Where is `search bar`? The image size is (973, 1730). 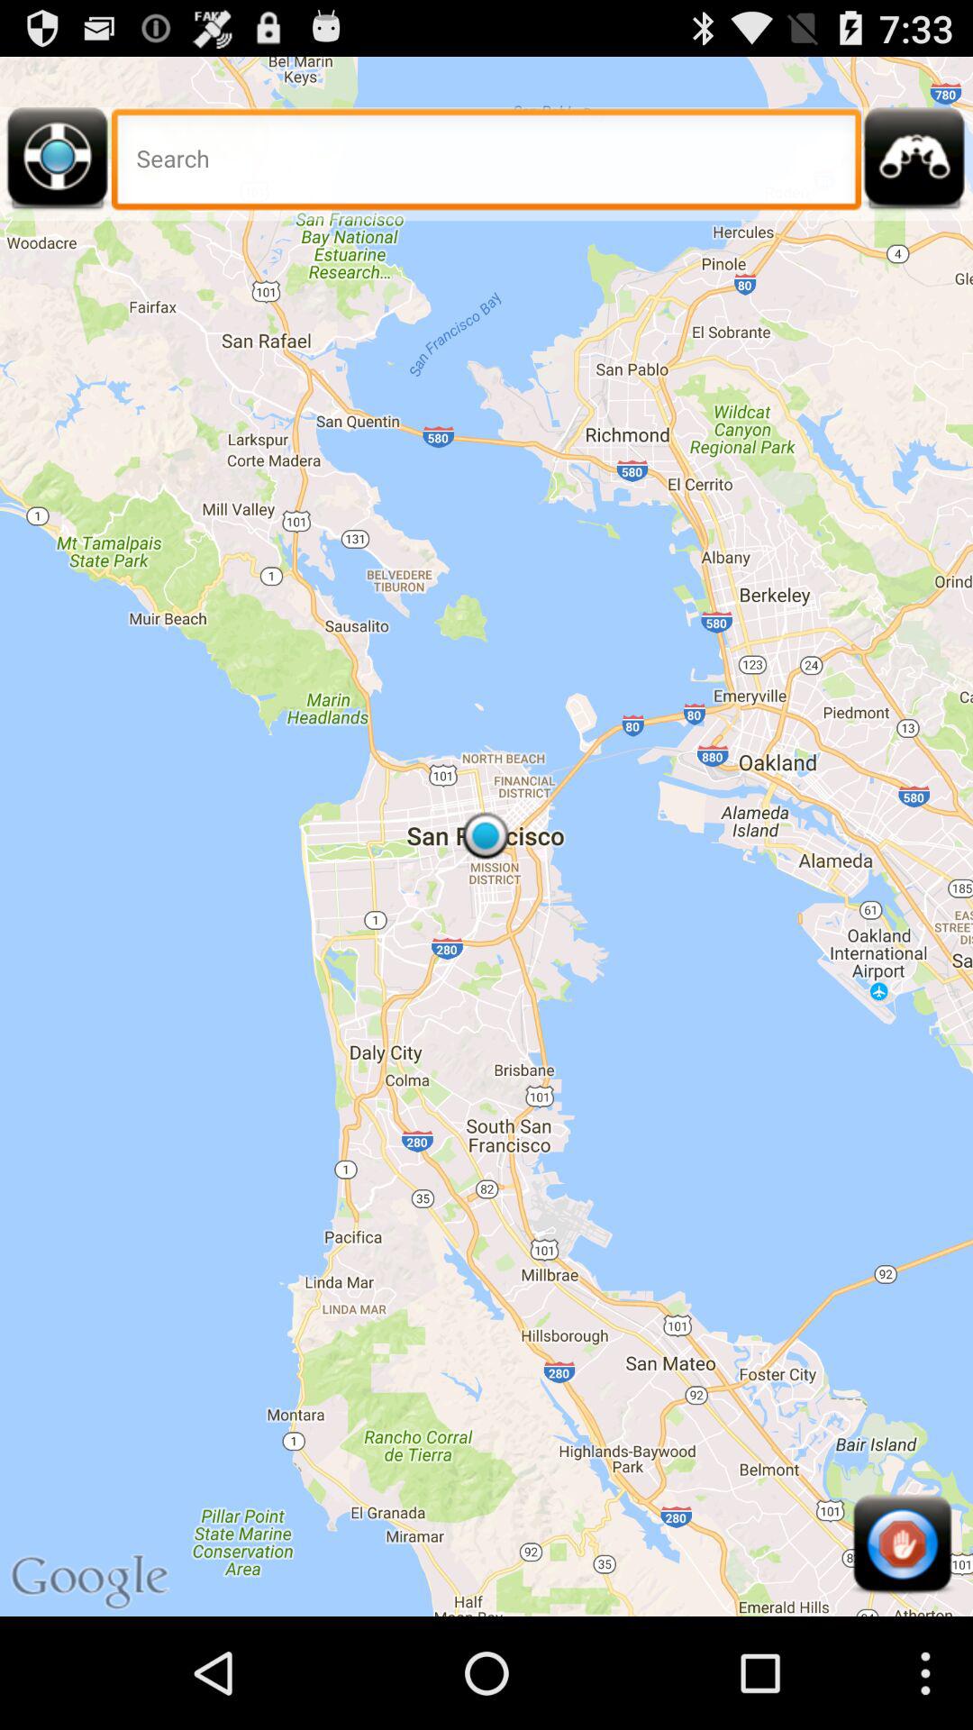
search bar is located at coordinates (486, 164).